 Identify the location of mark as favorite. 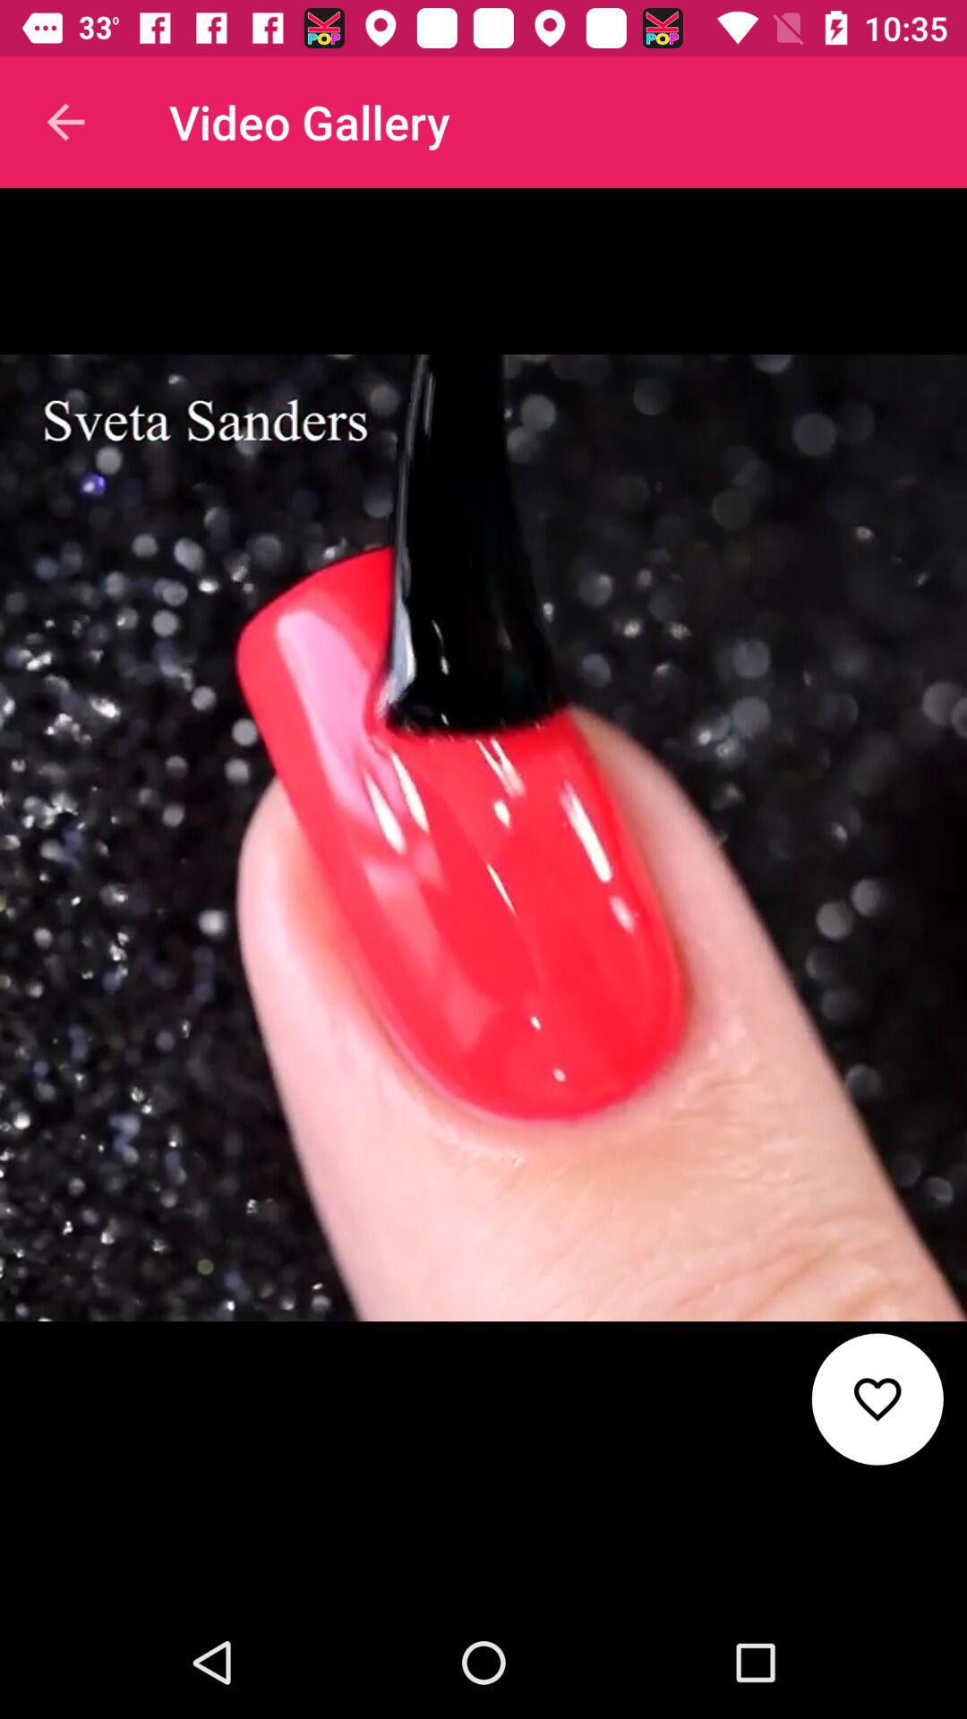
(877, 1398).